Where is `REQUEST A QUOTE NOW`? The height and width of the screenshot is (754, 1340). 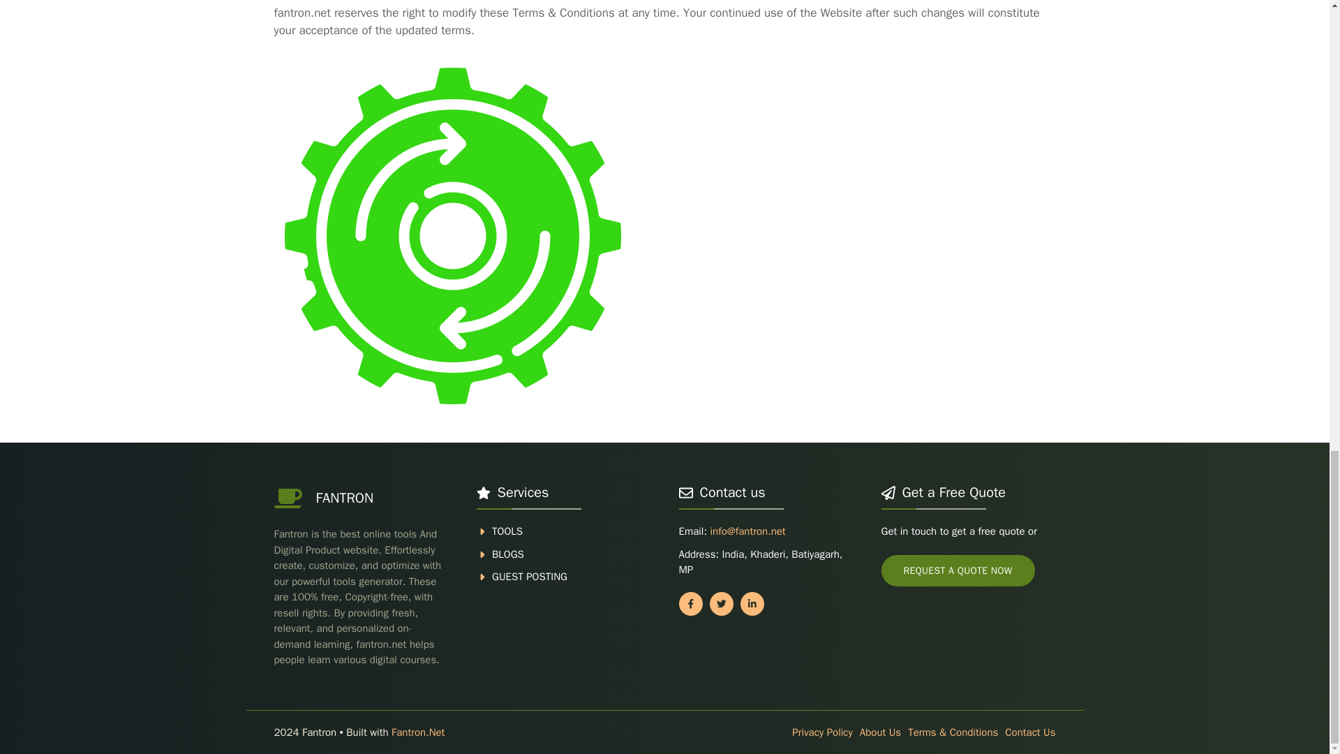
REQUEST A QUOTE NOW is located at coordinates (958, 570).